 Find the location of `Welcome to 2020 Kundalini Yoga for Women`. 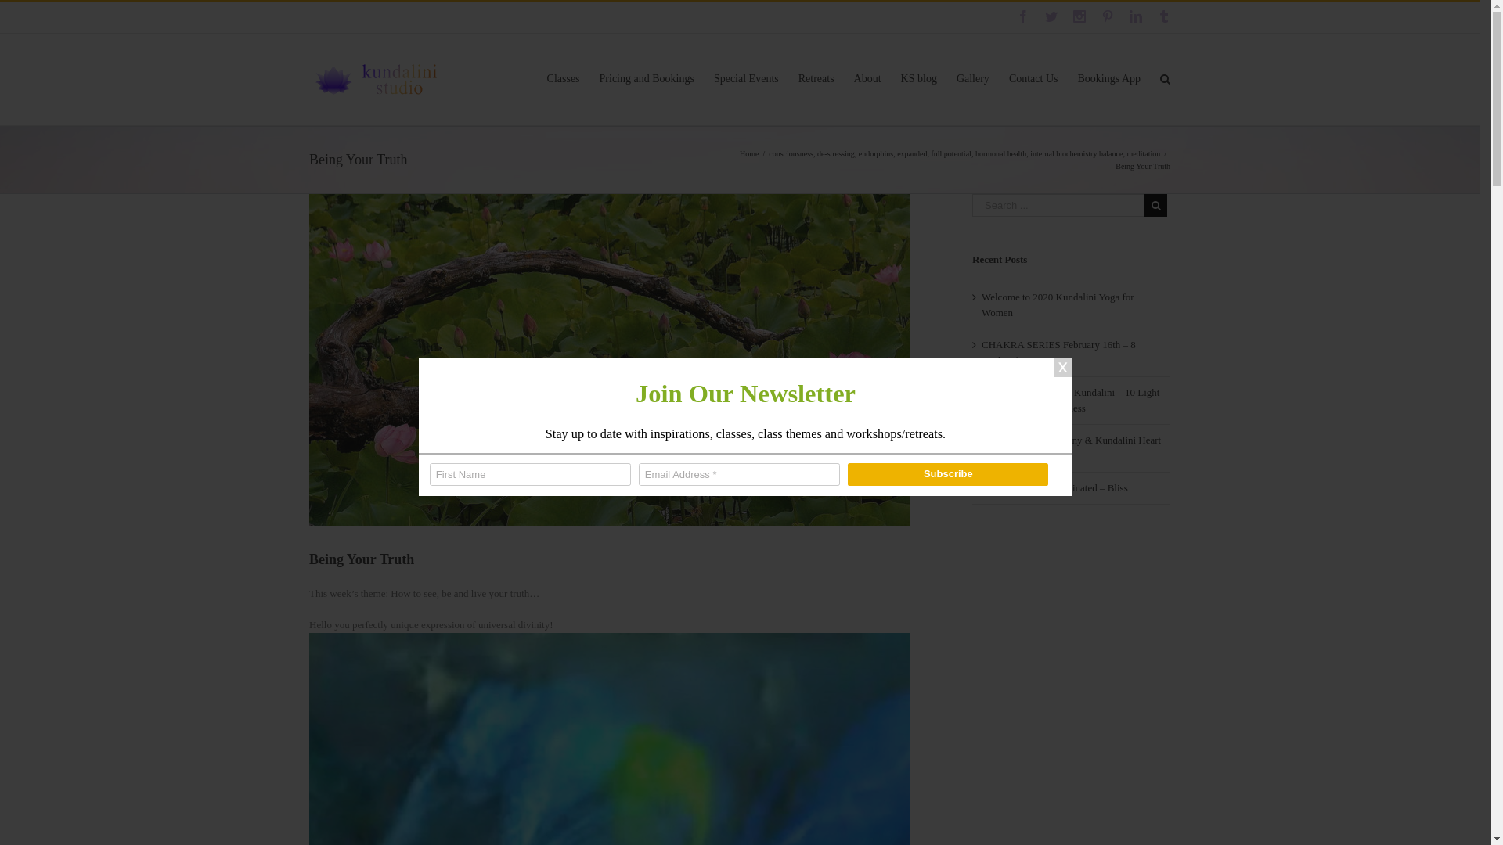

Welcome to 2020 Kundalini Yoga for Women is located at coordinates (1058, 305).